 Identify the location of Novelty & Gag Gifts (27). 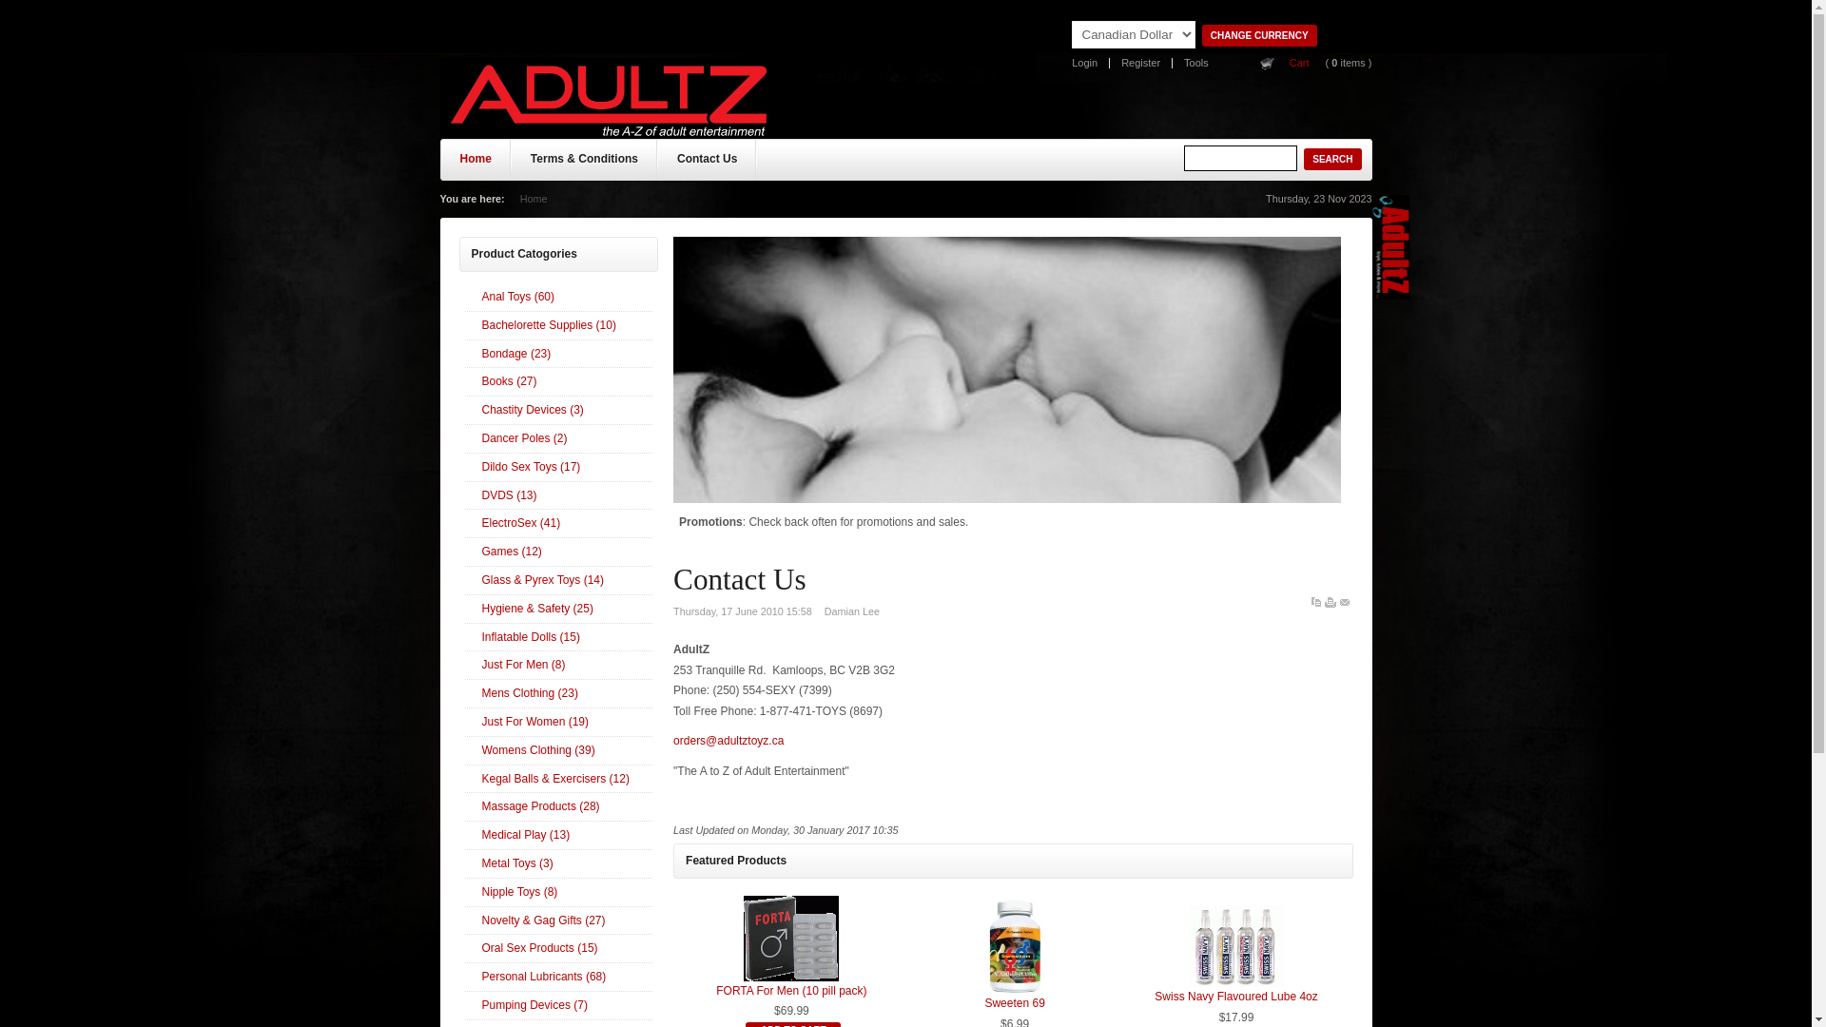
(558, 921).